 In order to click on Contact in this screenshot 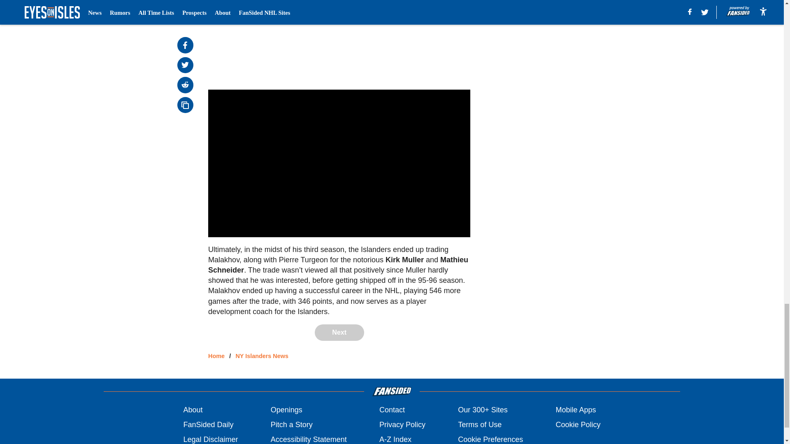, I will do `click(392, 409)`.